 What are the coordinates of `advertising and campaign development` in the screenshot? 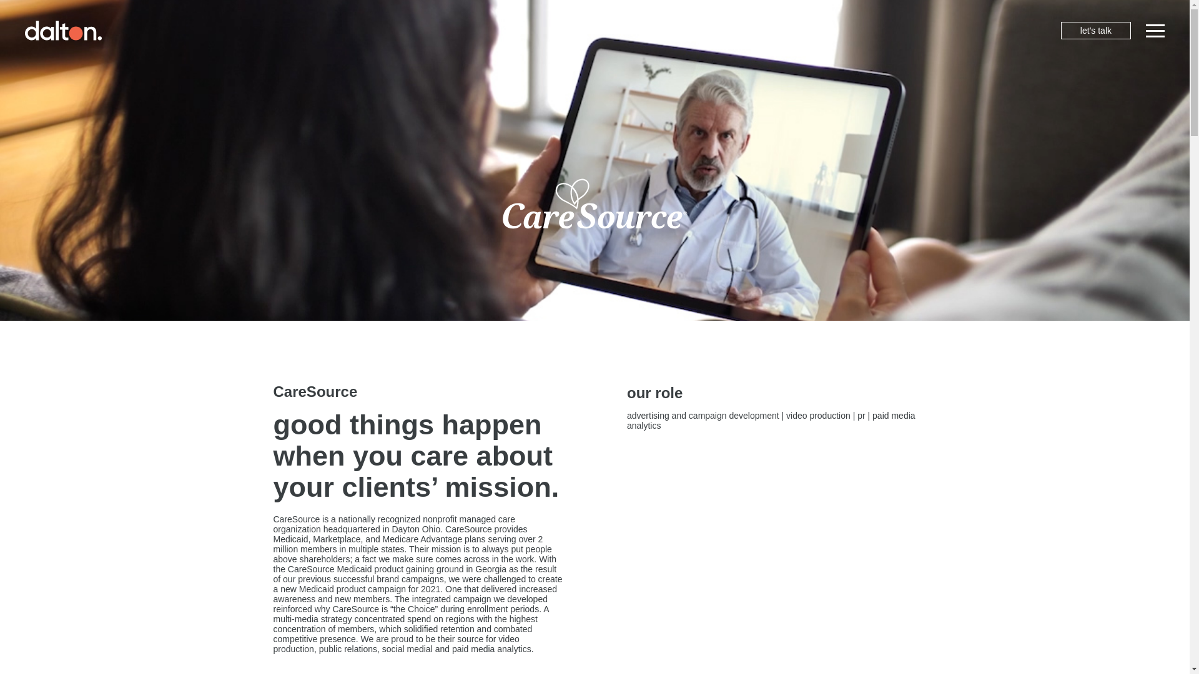 It's located at (703, 415).